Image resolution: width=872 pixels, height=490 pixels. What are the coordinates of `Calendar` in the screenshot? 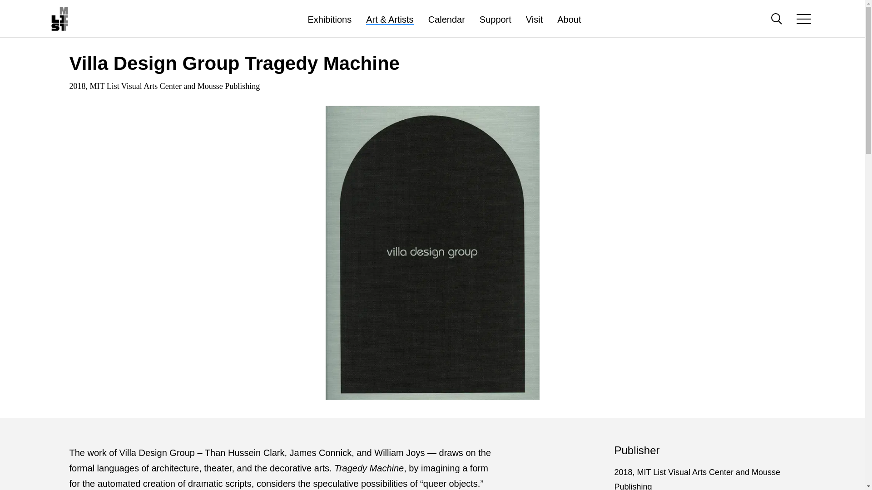 It's located at (446, 20).